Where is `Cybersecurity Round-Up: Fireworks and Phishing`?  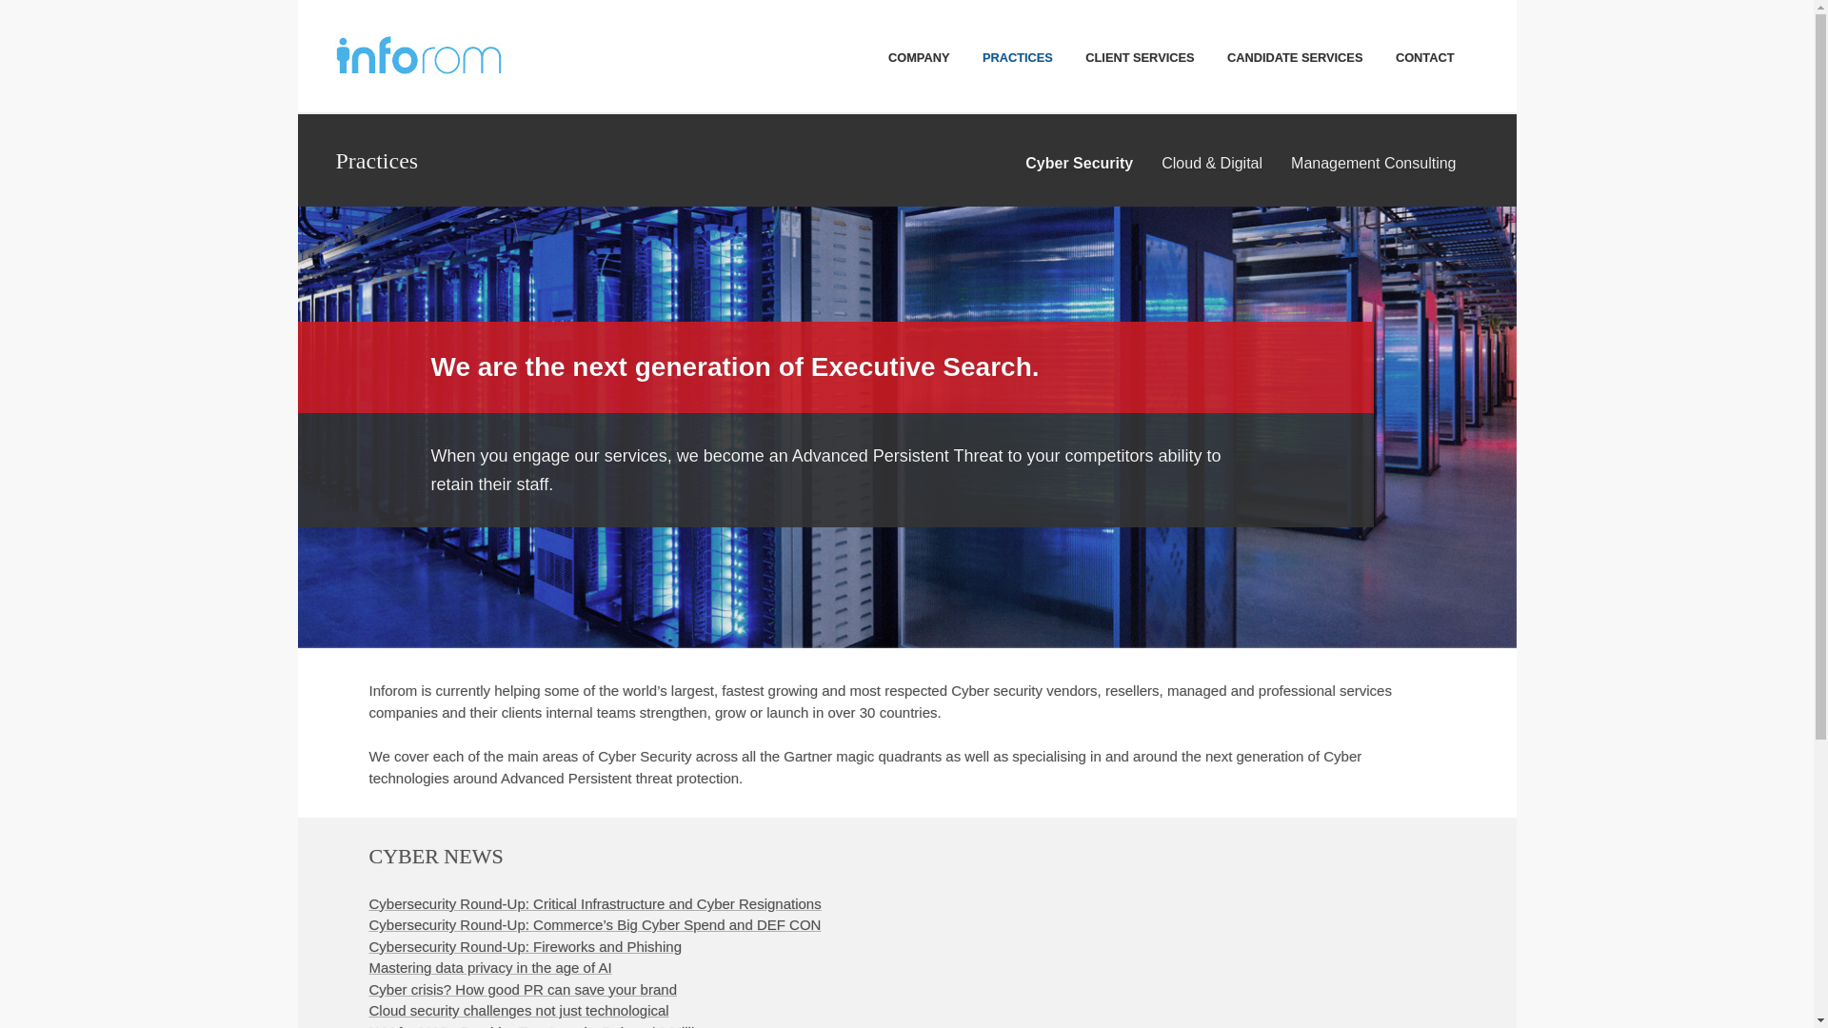 Cybersecurity Round-Up: Fireworks and Phishing is located at coordinates (526, 946).